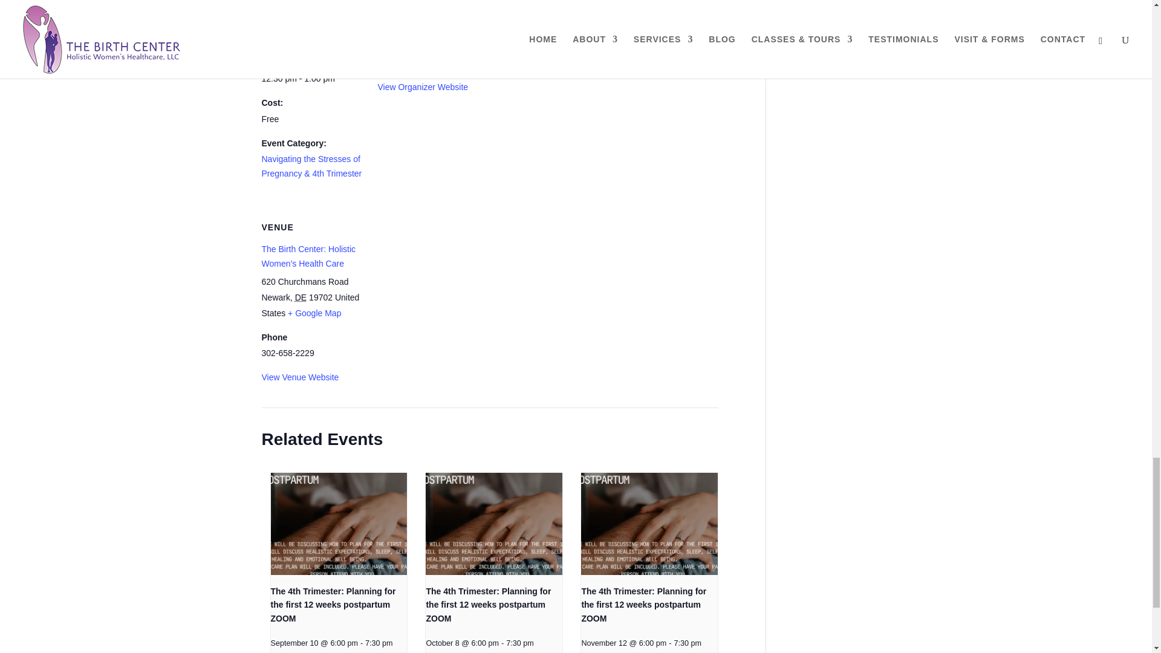  I want to click on View Organizer Website, so click(422, 87).